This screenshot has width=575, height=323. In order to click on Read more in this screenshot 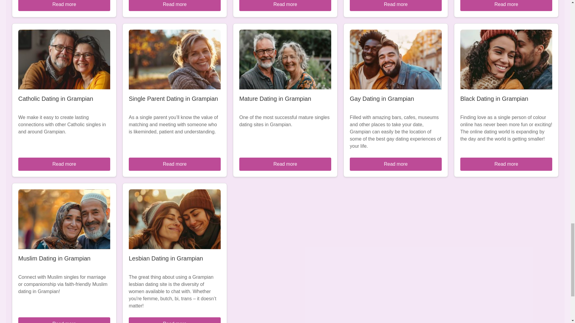, I will do `click(175, 5)`.